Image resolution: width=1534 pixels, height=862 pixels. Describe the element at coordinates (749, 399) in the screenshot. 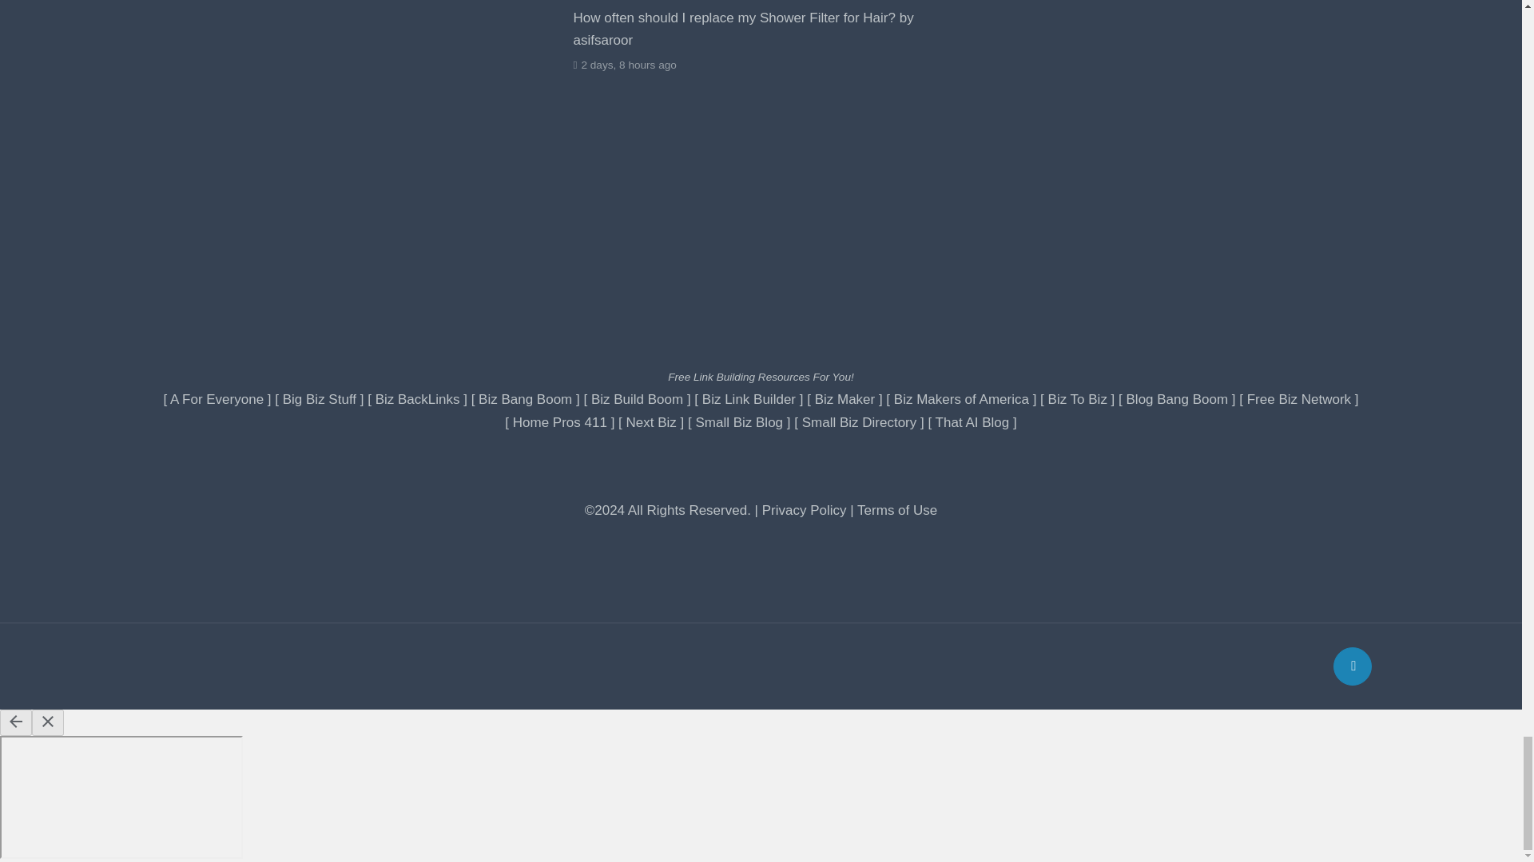

I see `Biz Link Builder - FREE Link building.` at that location.